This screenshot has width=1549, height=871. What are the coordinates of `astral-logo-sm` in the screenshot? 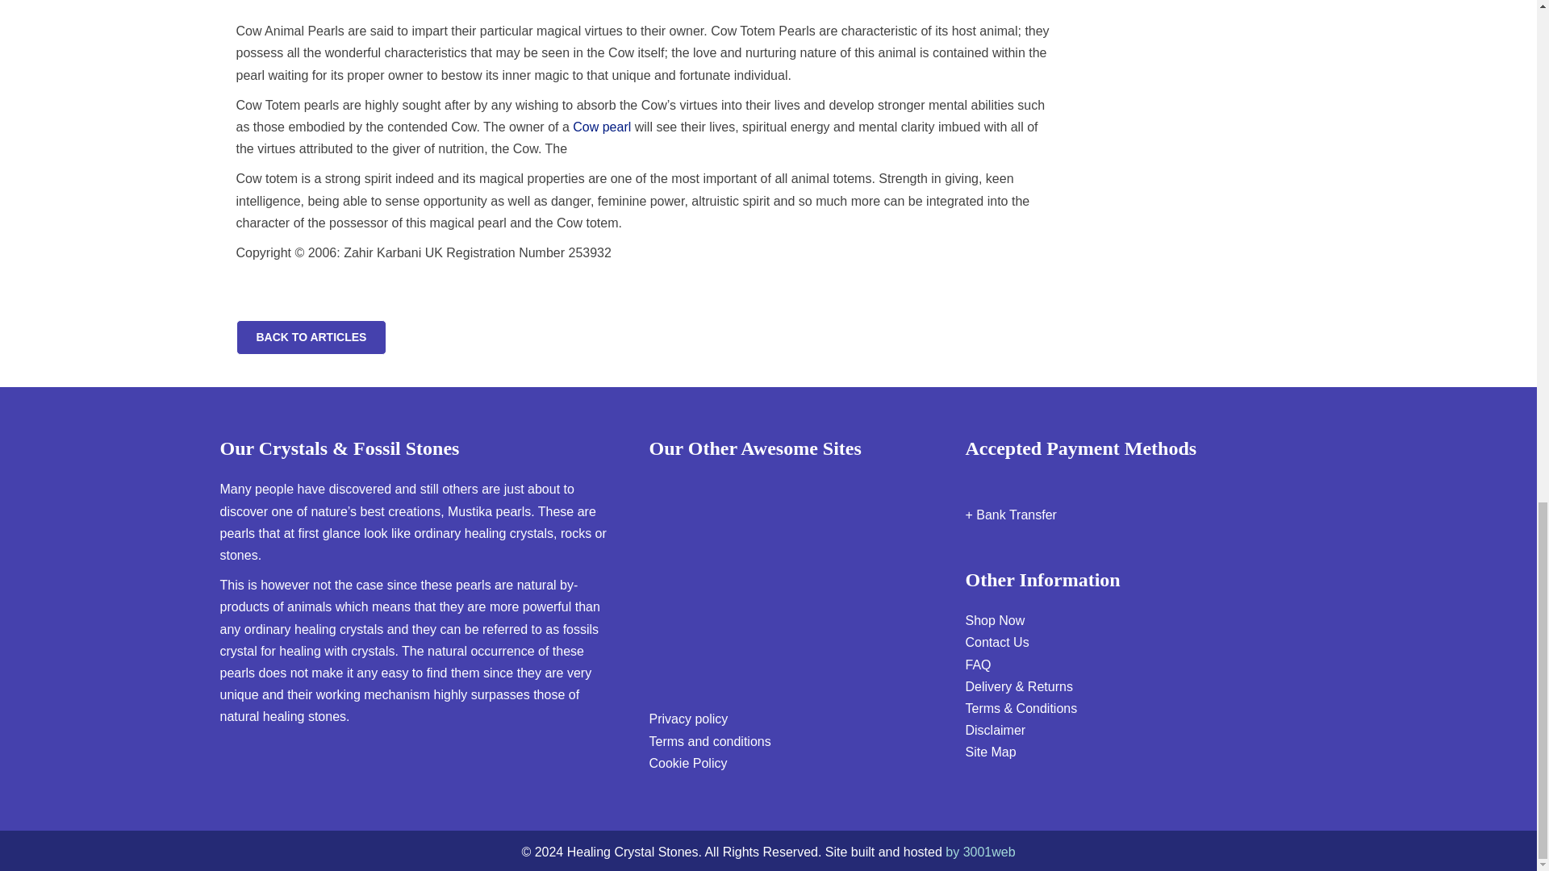 It's located at (752, 571).